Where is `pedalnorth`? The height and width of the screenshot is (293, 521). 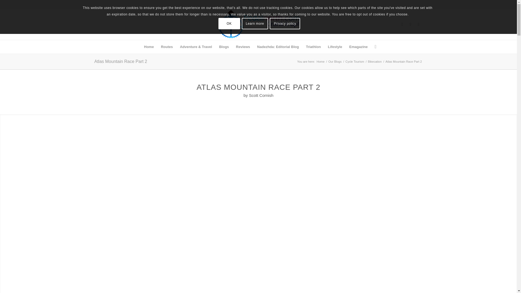 pedalnorth is located at coordinates (320, 62).